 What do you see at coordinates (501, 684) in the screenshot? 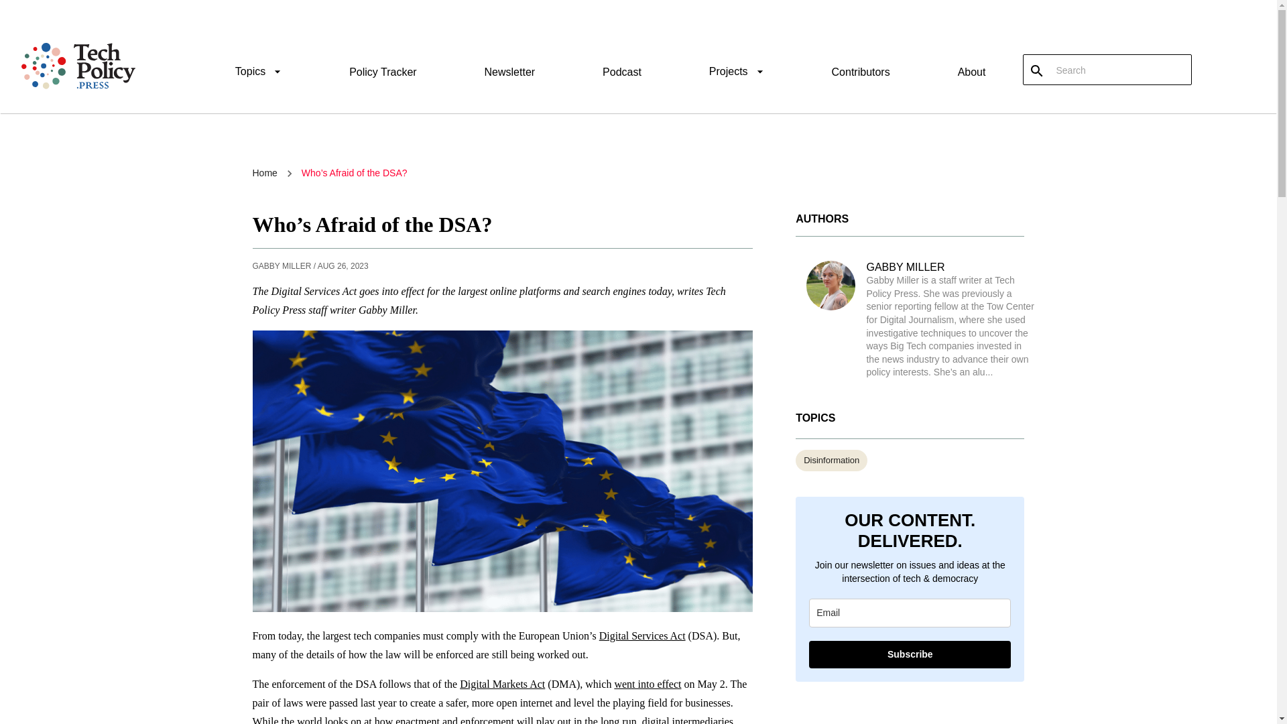
I see `Digital Markets Act` at bounding box center [501, 684].